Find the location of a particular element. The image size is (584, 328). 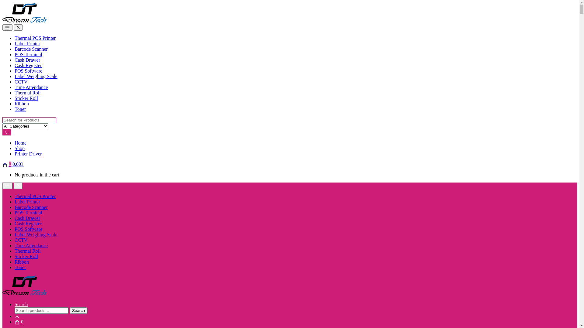

Toner is located at coordinates (20, 267).